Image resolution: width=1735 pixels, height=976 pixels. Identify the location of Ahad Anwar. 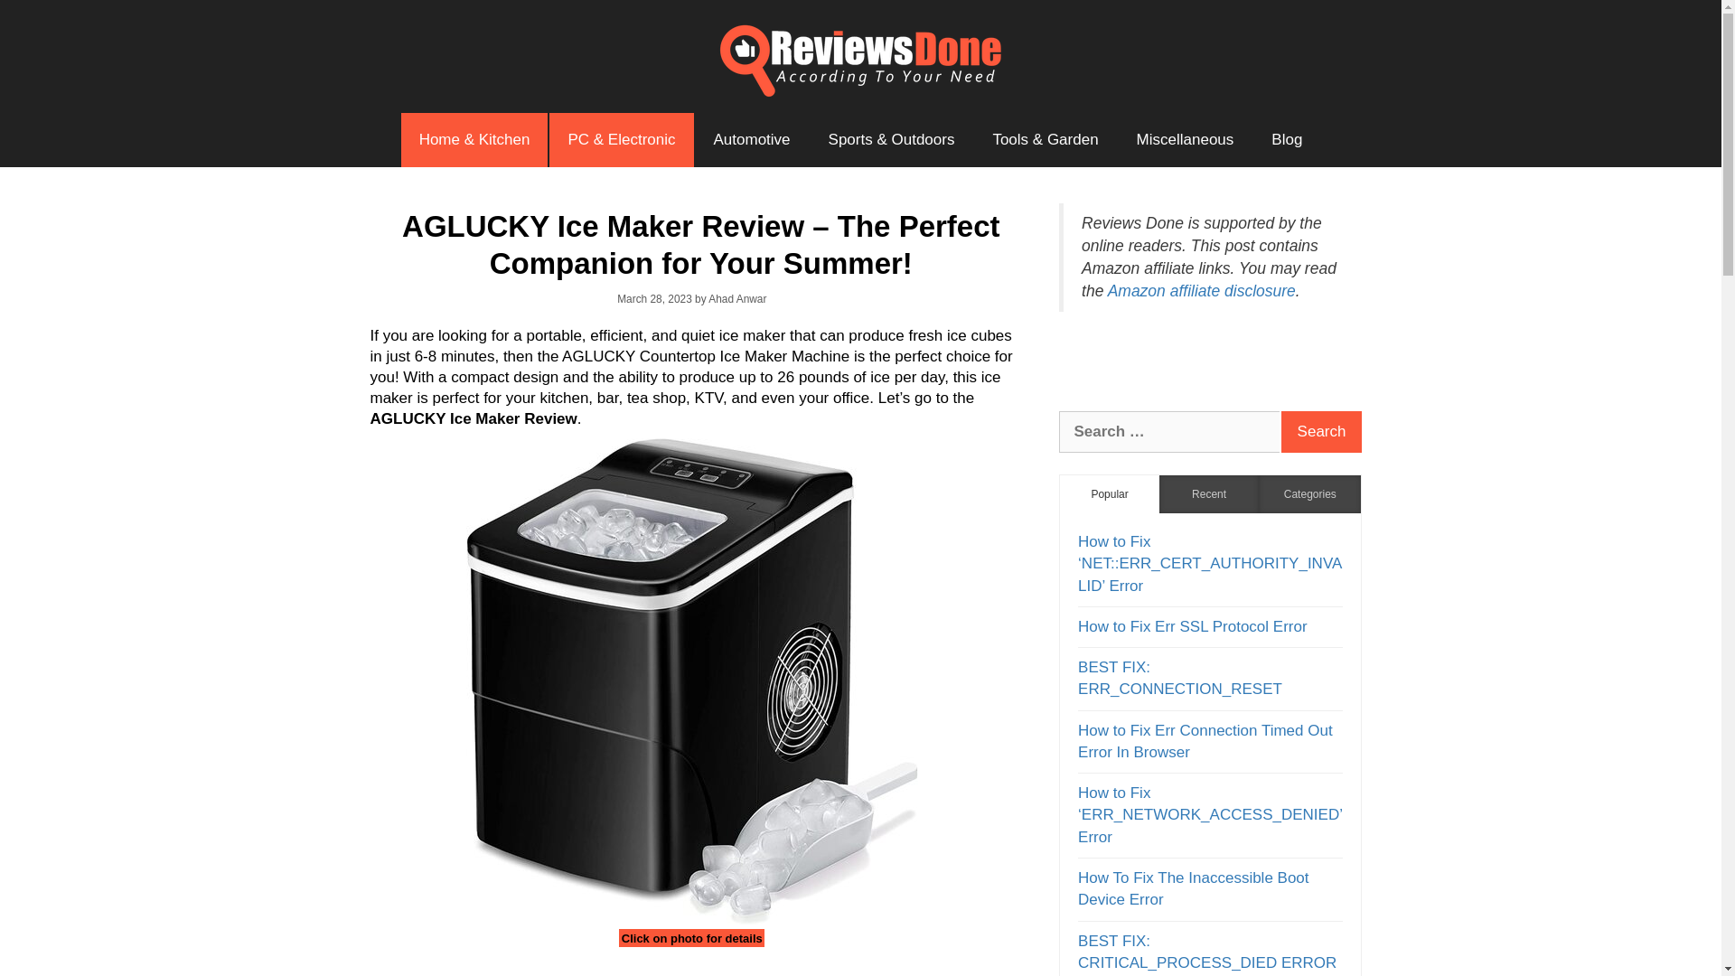
(737, 299).